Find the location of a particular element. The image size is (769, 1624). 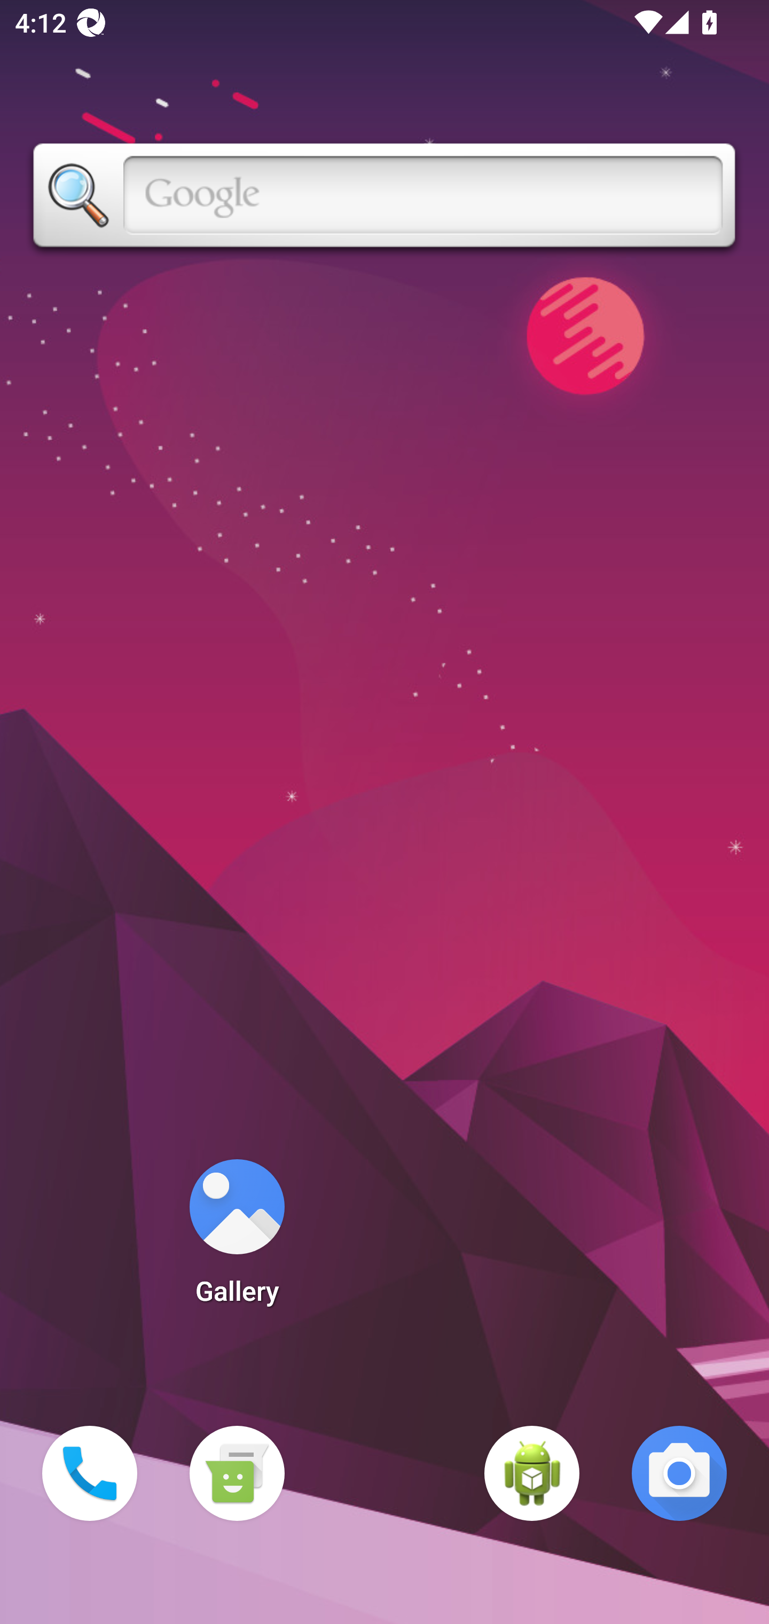

Messaging is located at coordinates (237, 1473).